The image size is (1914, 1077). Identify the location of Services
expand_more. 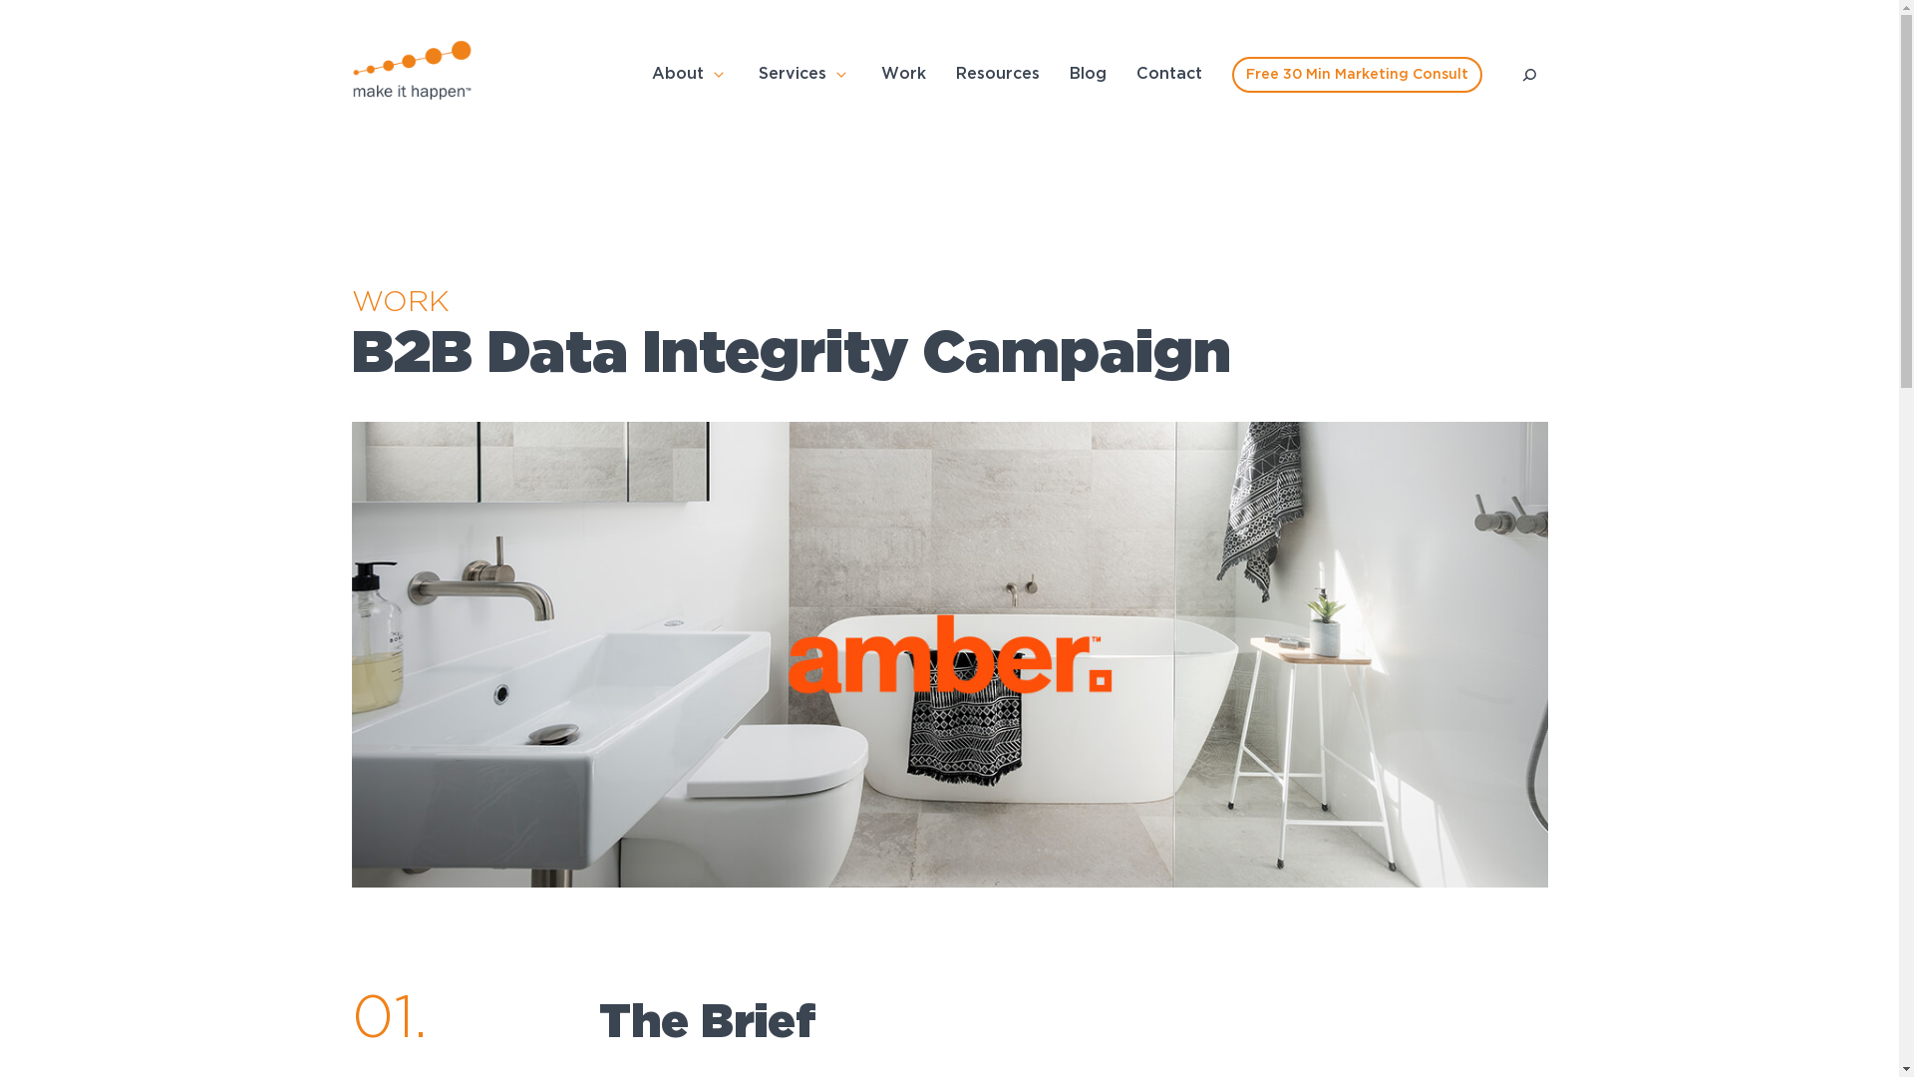
(803, 75).